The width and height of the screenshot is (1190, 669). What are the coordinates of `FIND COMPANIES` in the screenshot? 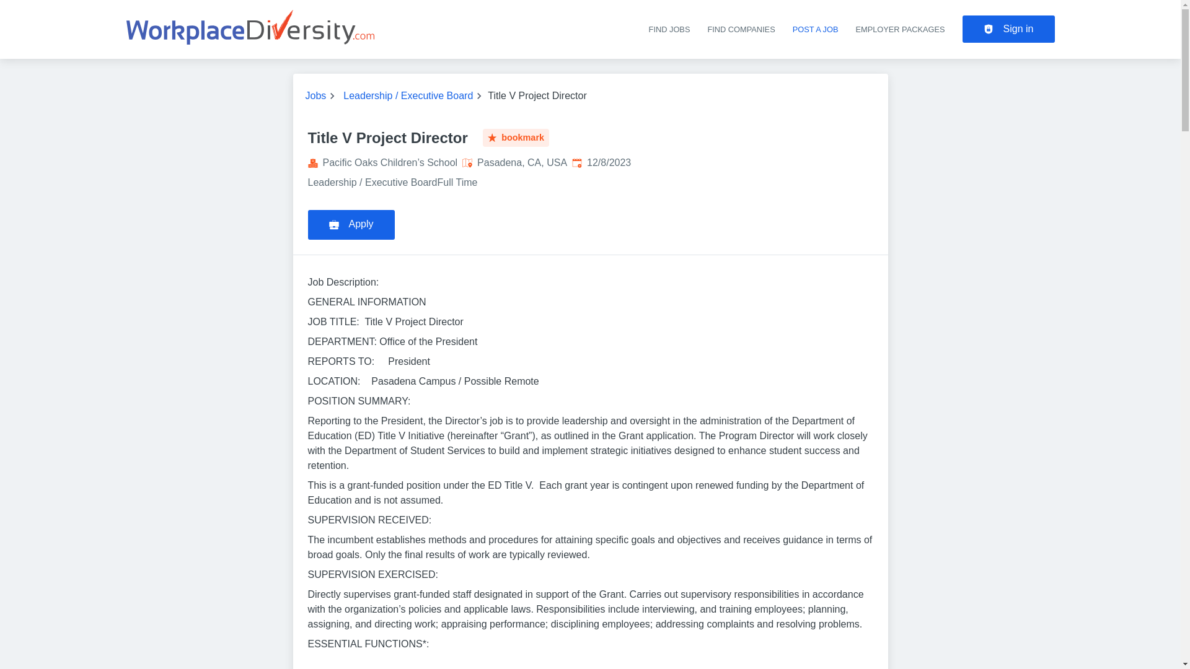 It's located at (740, 29).